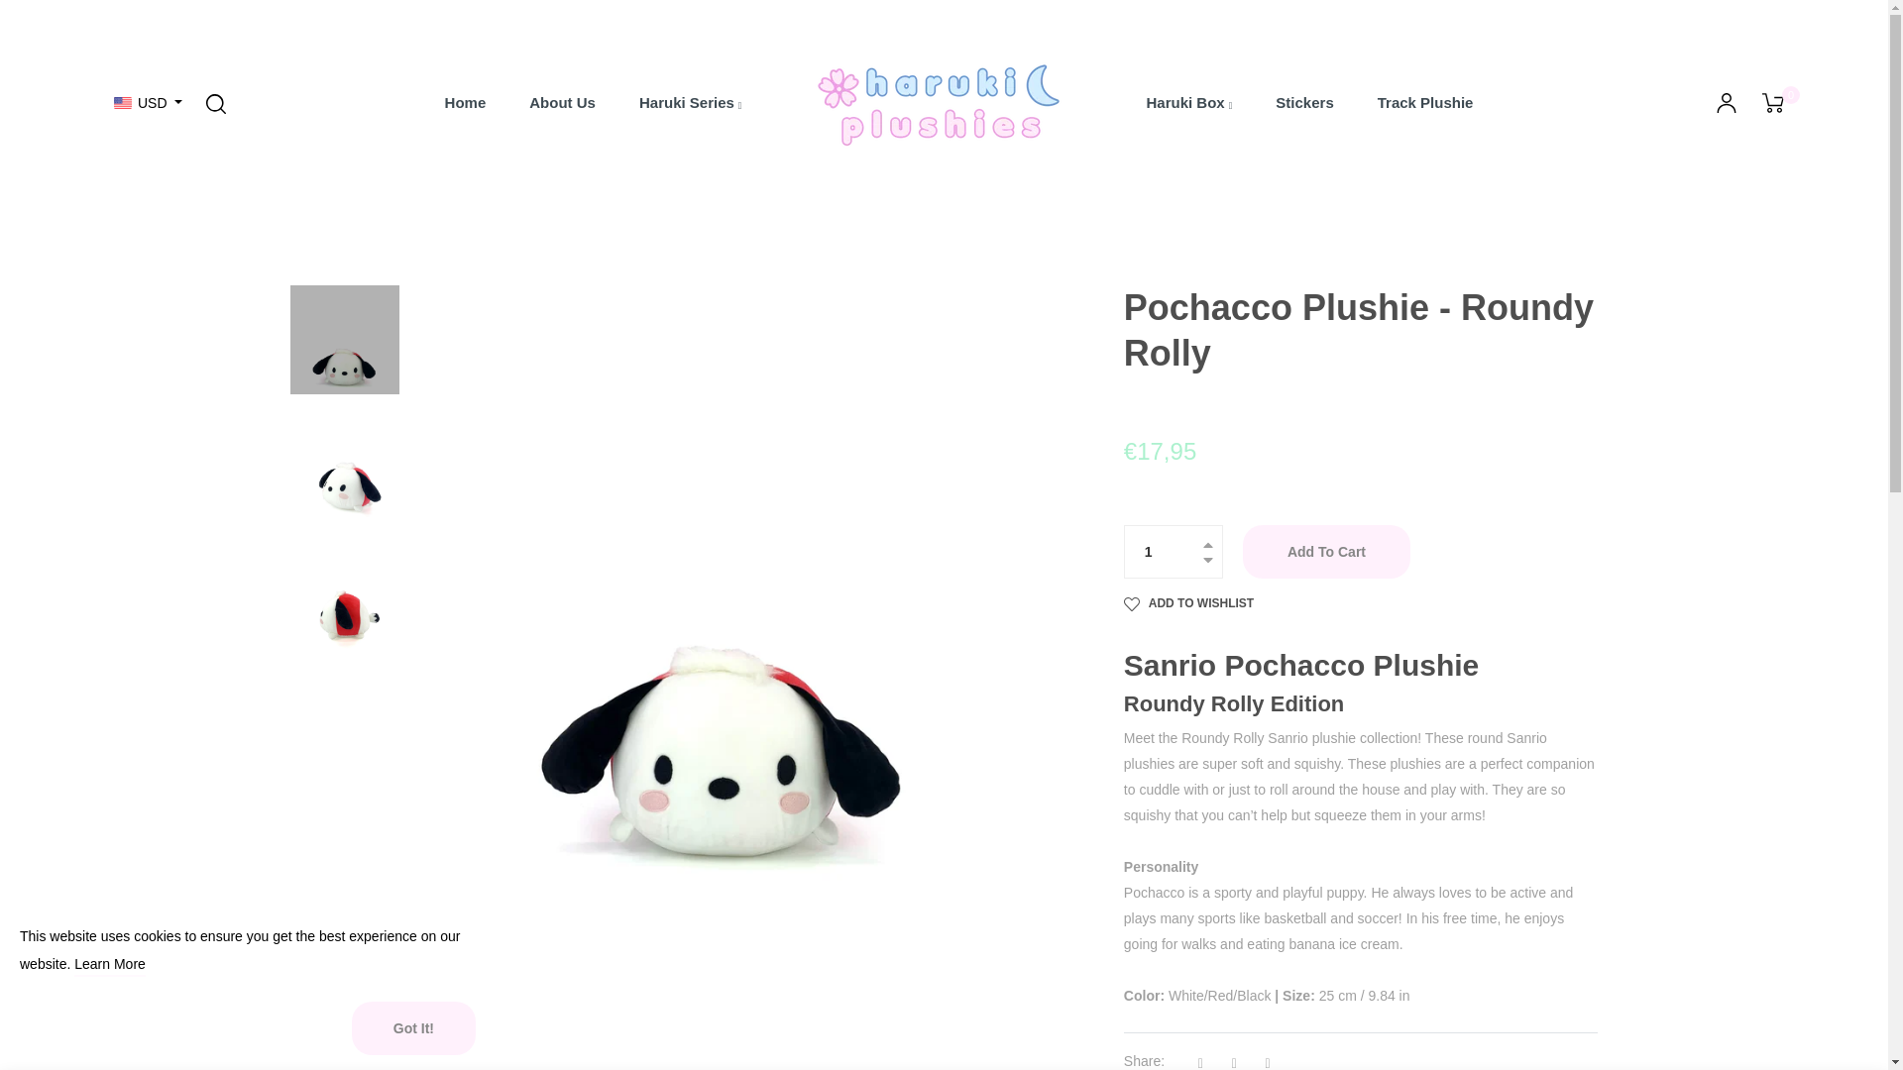 This screenshot has height=1070, width=1903. What do you see at coordinates (1425, 102) in the screenshot?
I see `Track Plushie` at bounding box center [1425, 102].